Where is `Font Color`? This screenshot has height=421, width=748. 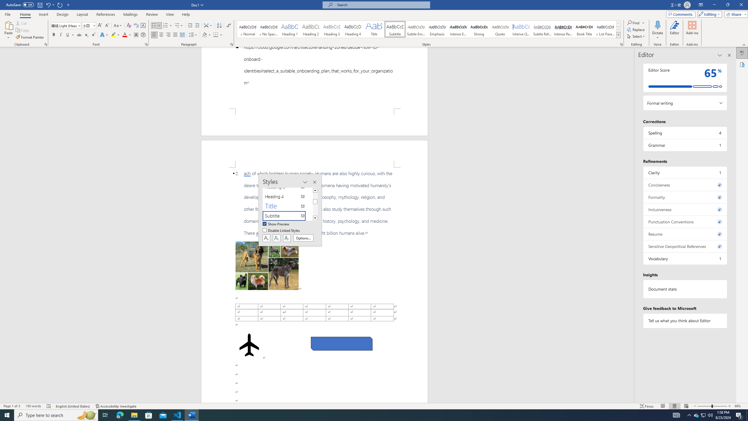 Font Color is located at coordinates (127, 35).